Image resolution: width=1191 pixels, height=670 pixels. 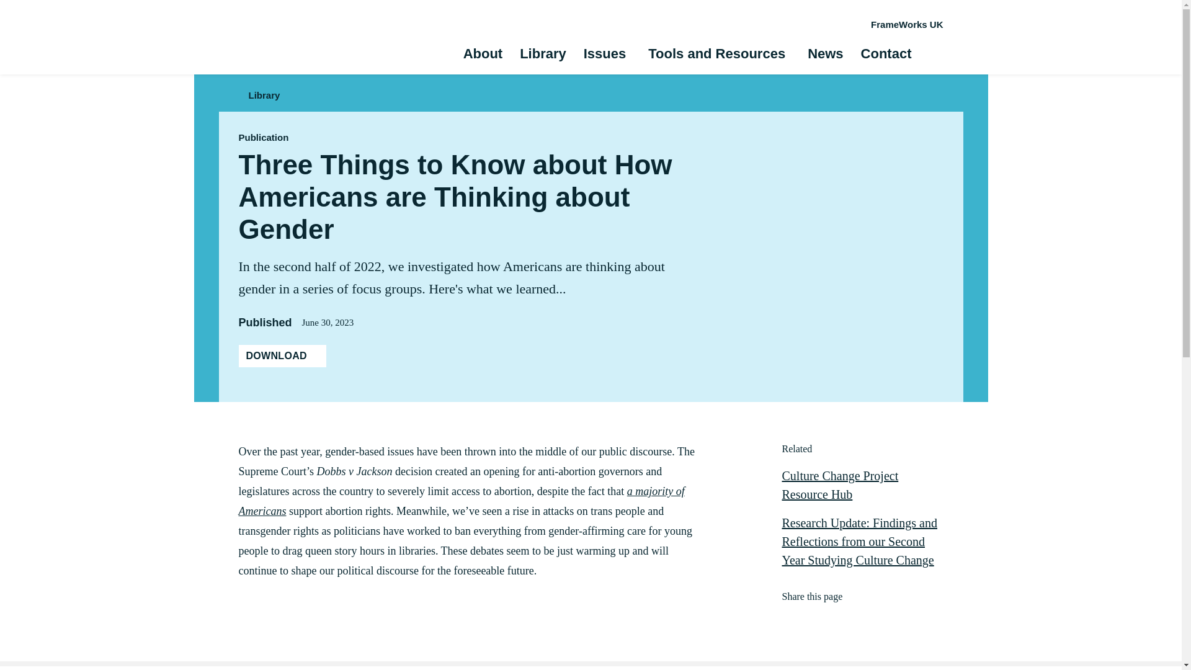 I want to click on Share on Facebook, so click(x=787, y=620).